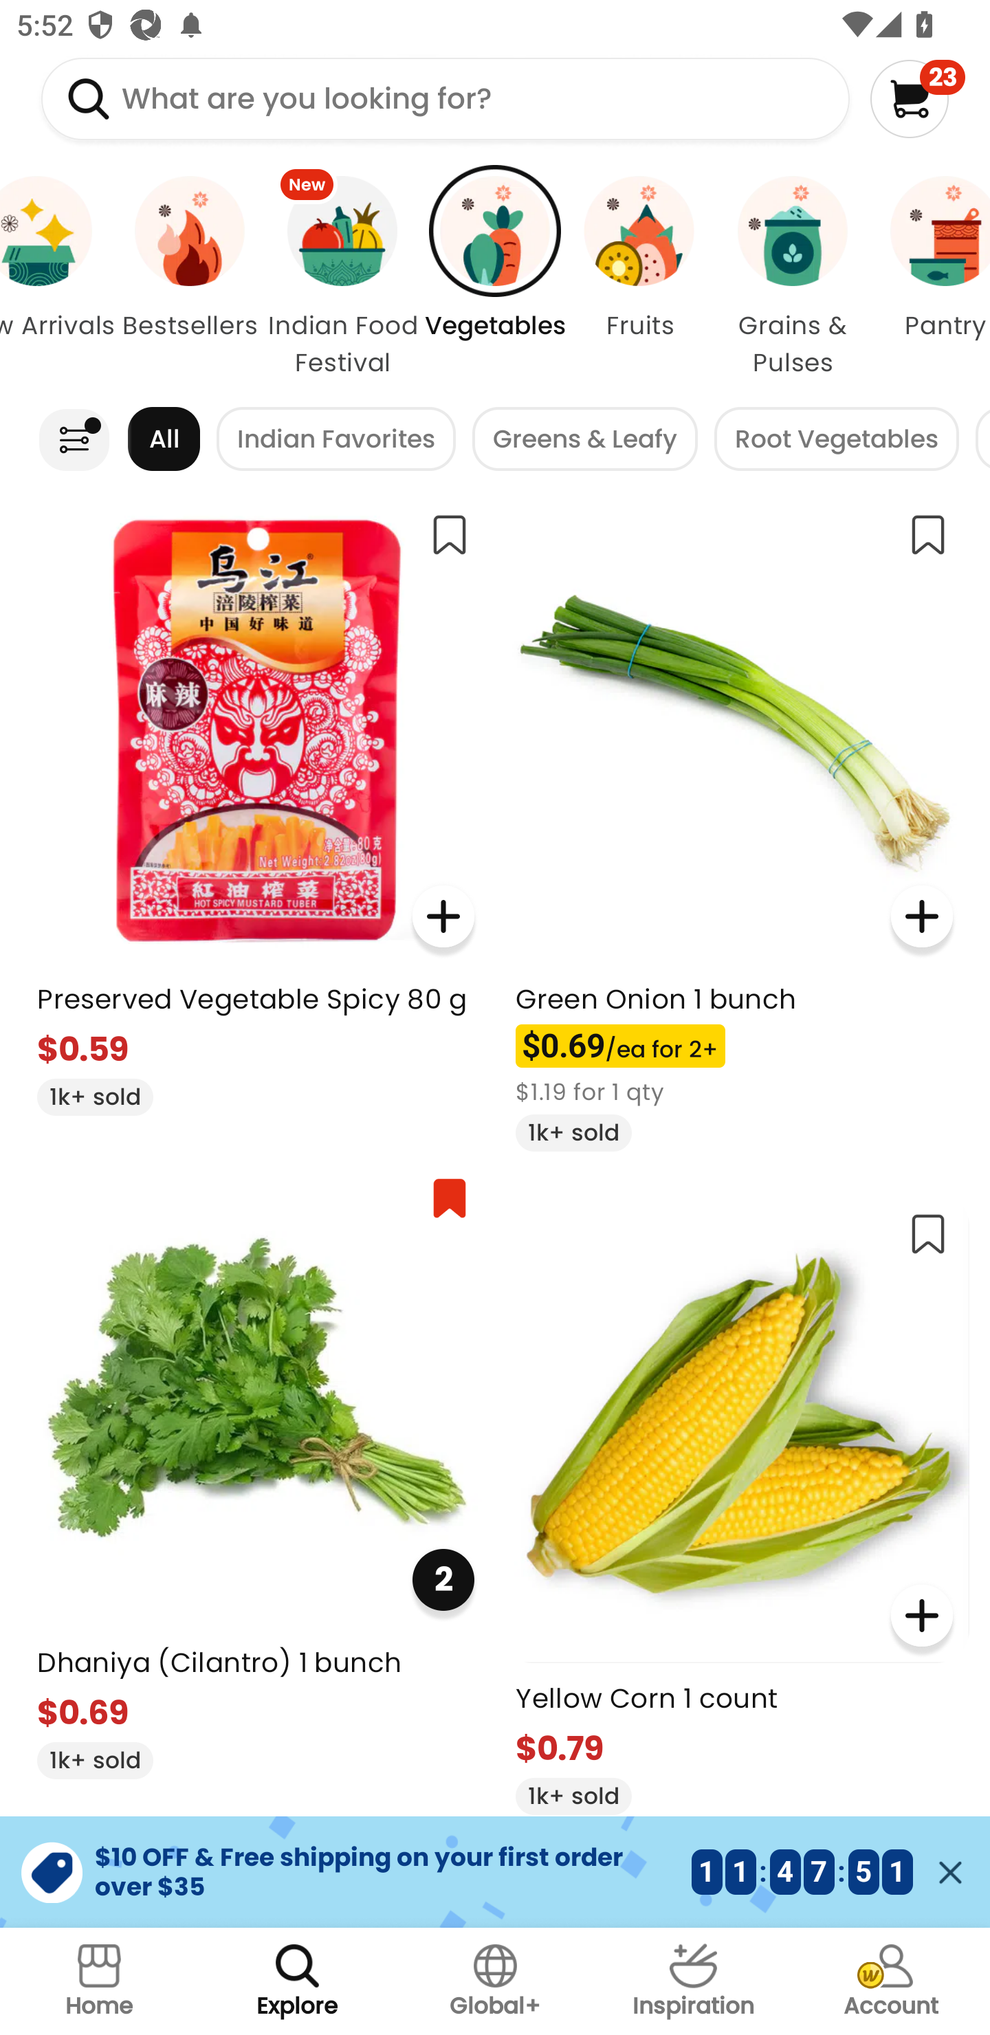 This screenshot has height=2035, width=990. What do you see at coordinates (443, 1580) in the screenshot?
I see `2` at bounding box center [443, 1580].